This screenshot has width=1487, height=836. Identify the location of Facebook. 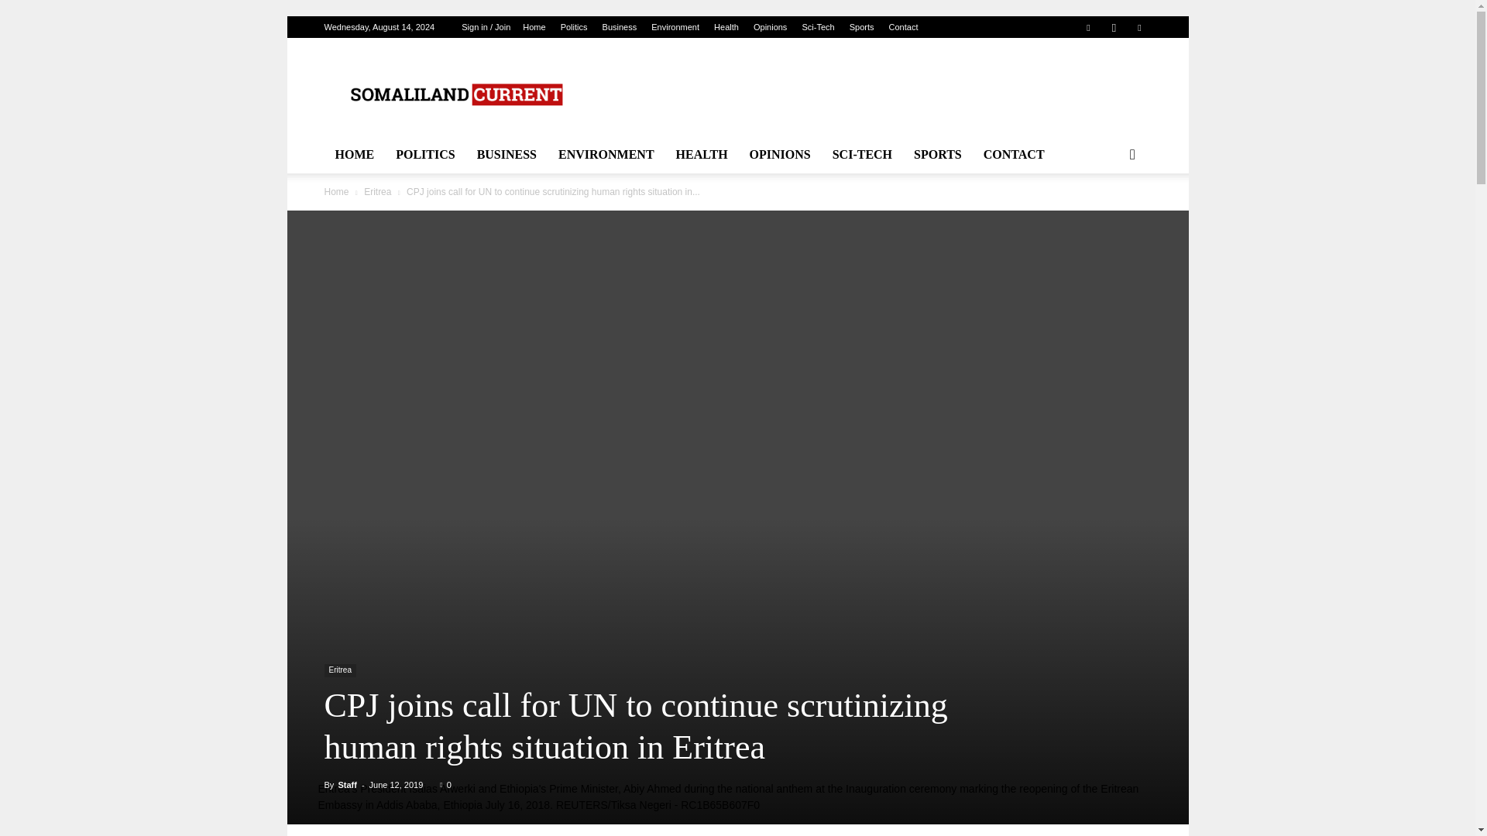
(1088, 26).